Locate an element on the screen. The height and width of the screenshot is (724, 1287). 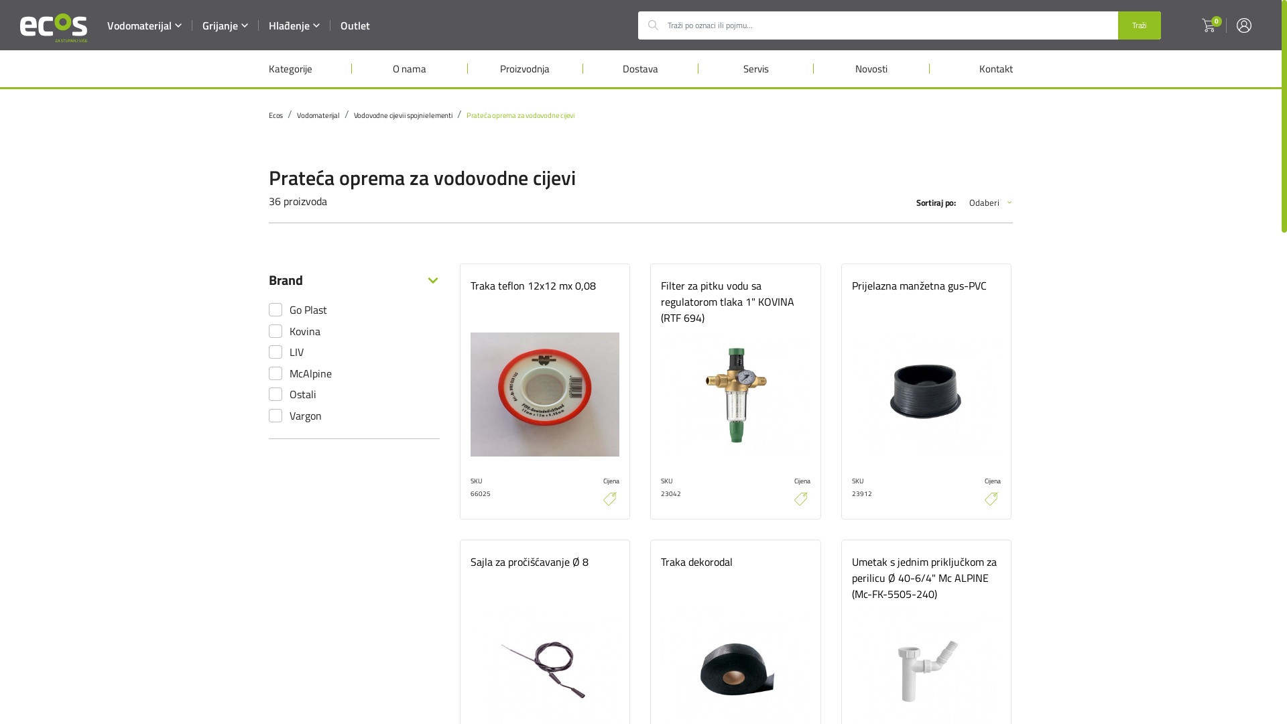
0 is located at coordinates (1209, 25).